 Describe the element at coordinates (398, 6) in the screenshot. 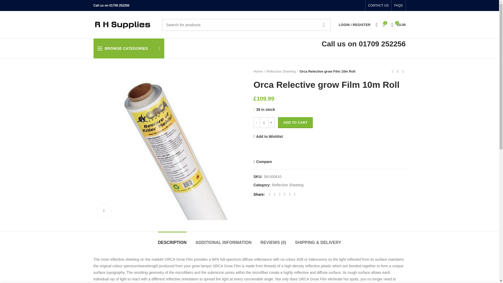

I see `FAQS` at that location.